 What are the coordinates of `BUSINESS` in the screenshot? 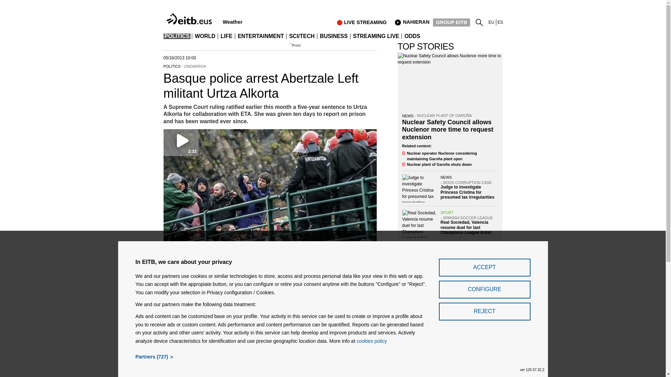 It's located at (334, 36).